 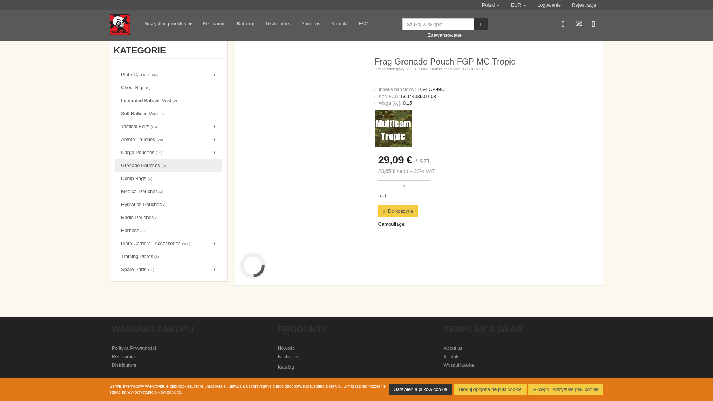 What do you see at coordinates (563, 22) in the screenshot?
I see `Logowanie` at bounding box center [563, 22].